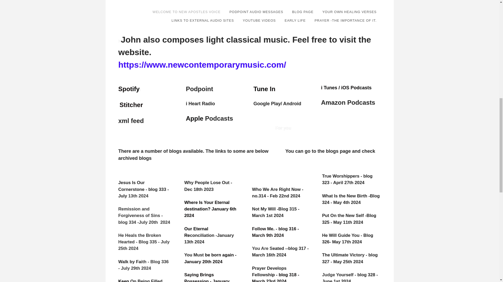 Image resolution: width=503 pixels, height=282 pixels. I want to click on Apple Podcasts, so click(210, 118).